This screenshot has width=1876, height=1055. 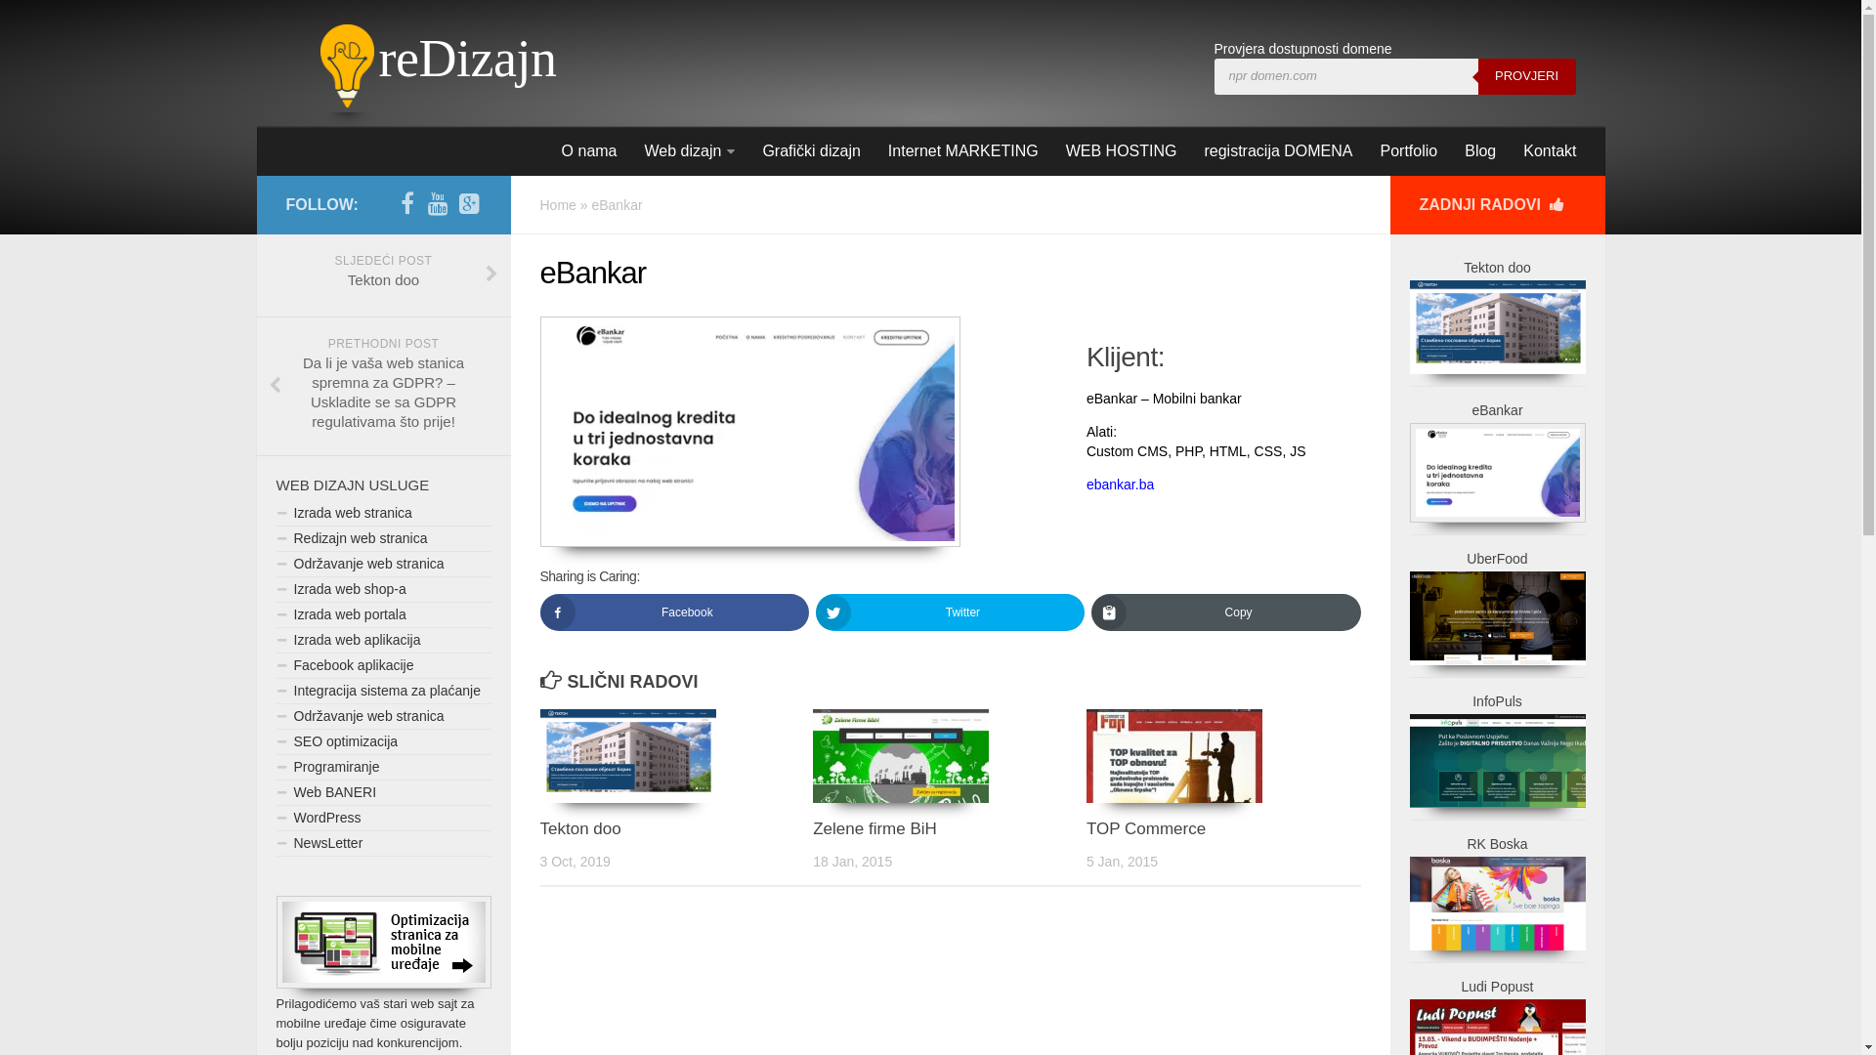 I want to click on Ludi Popust, so click(x=1498, y=987).